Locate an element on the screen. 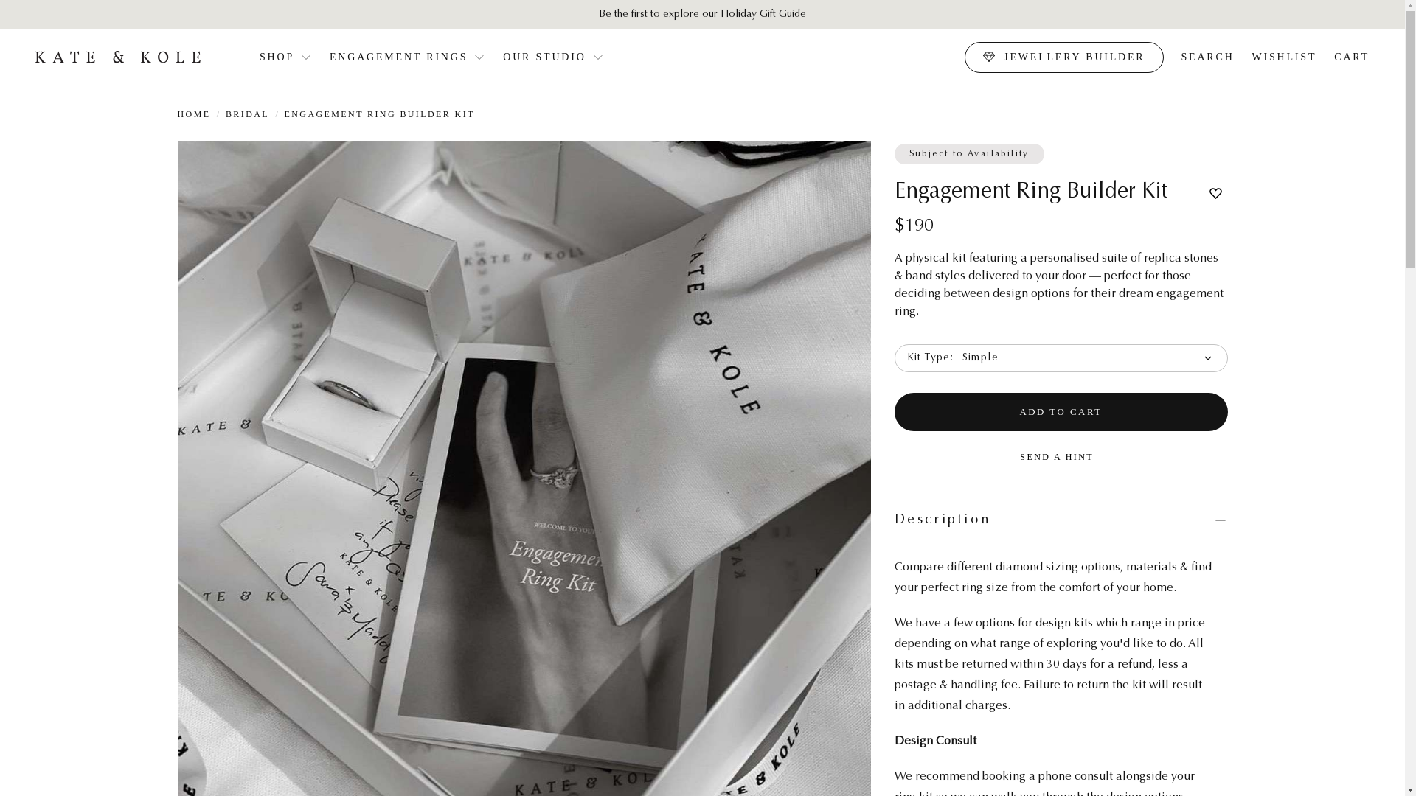 This screenshot has height=796, width=1416. SHOP is located at coordinates (286, 57).